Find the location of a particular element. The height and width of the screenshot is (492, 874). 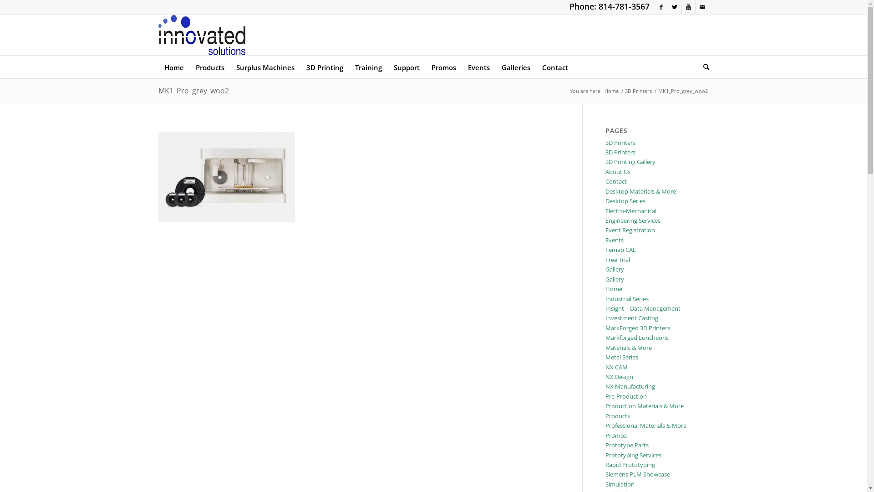

Insight | Data Management is located at coordinates (643, 308).